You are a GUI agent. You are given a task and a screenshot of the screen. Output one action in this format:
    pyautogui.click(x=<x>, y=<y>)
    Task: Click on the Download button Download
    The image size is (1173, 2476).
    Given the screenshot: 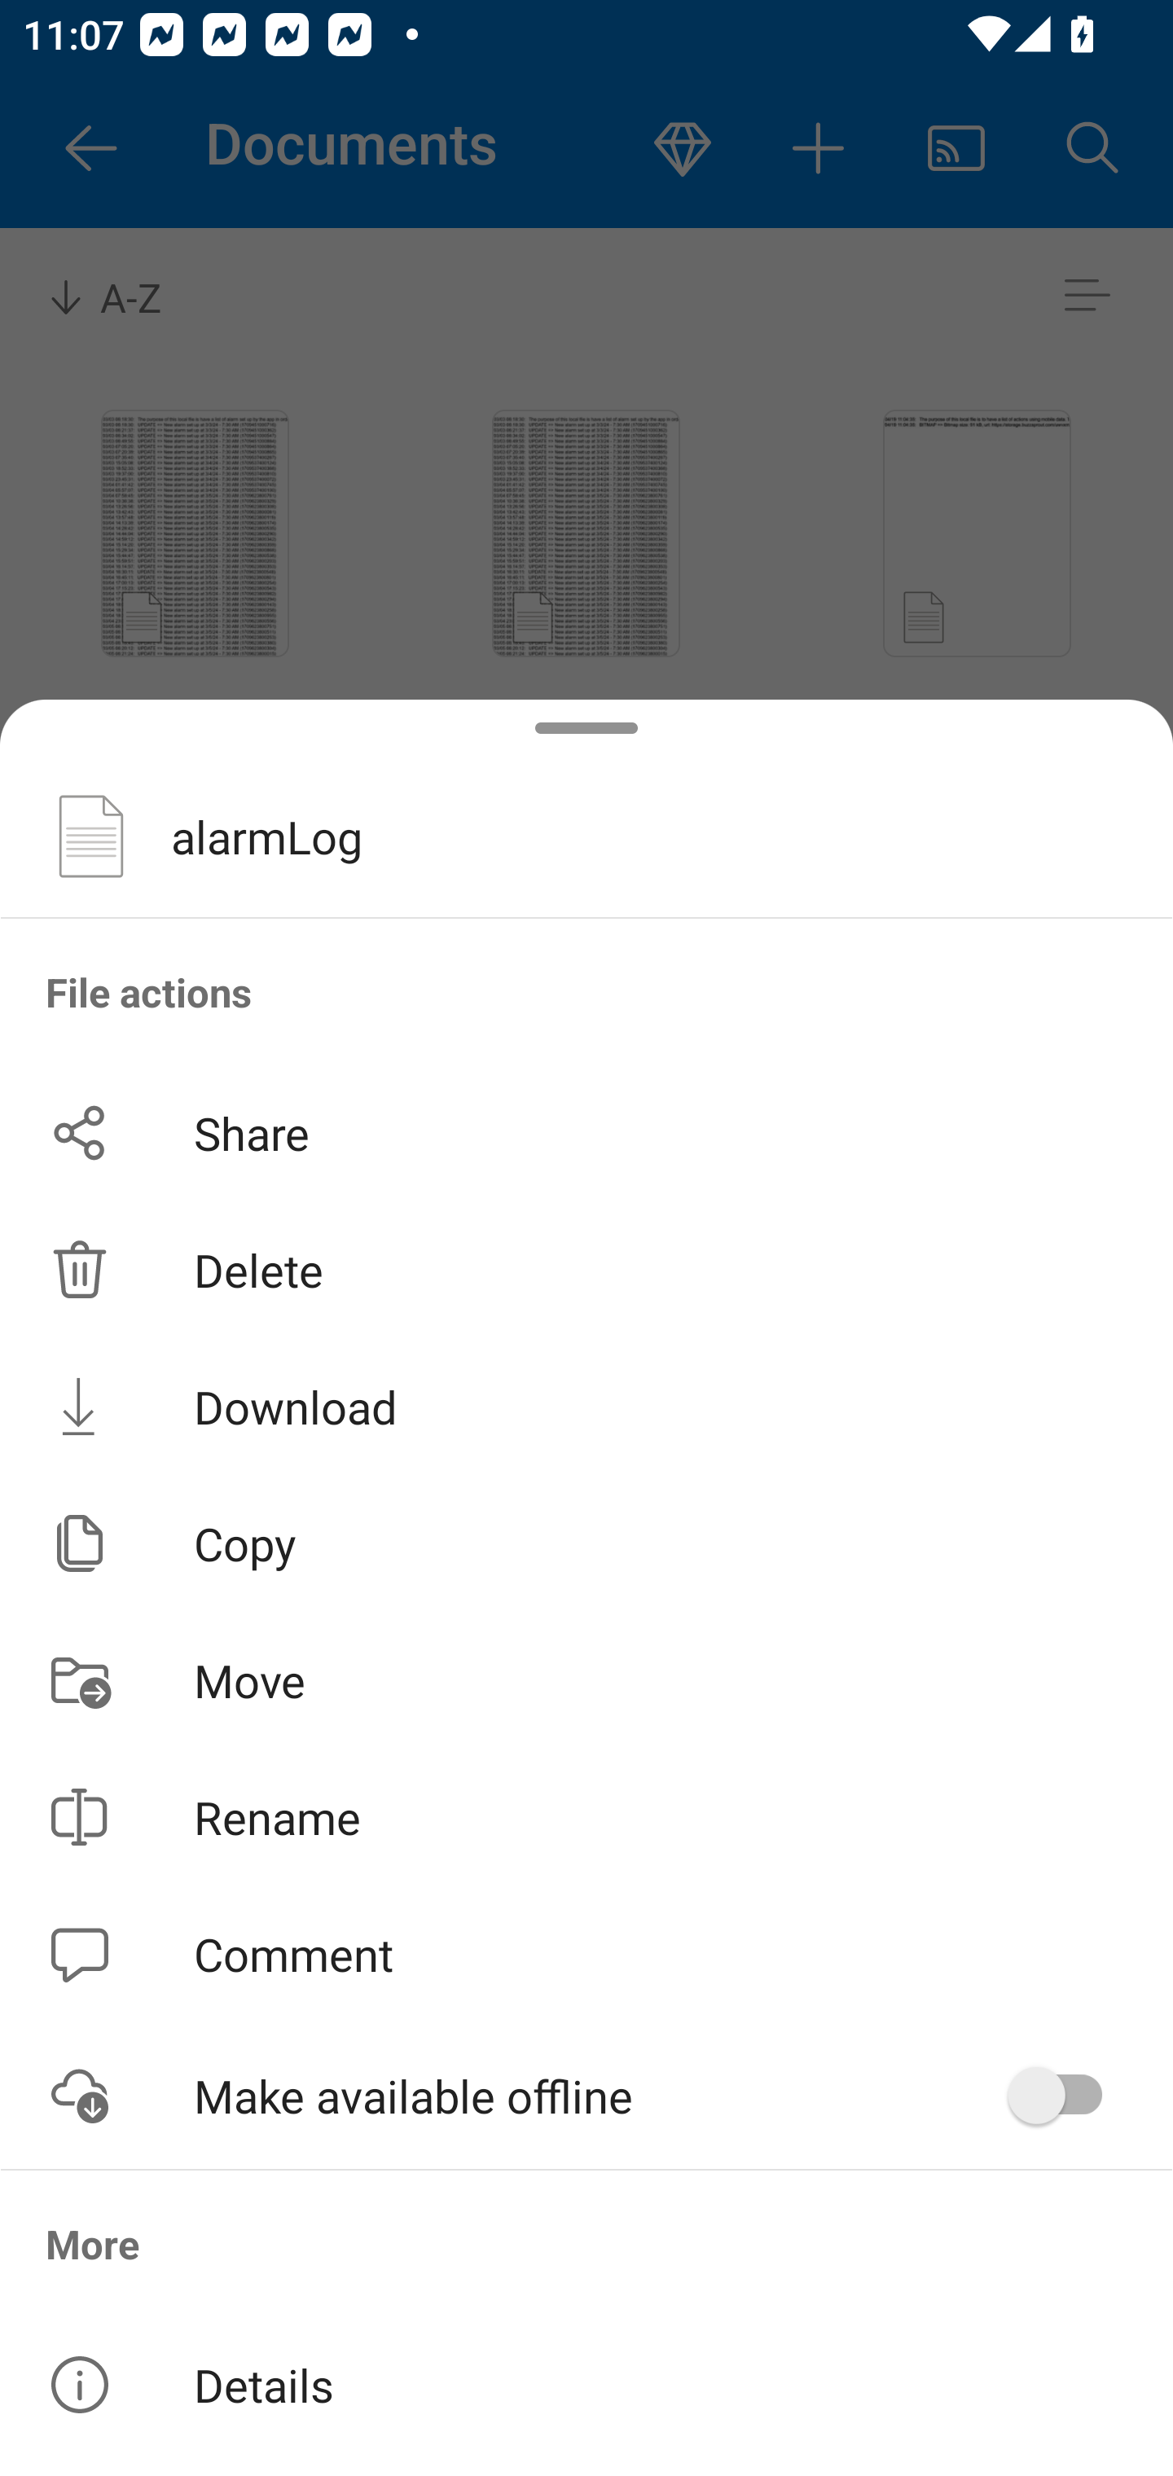 What is the action you would take?
    pyautogui.click(x=586, y=1406)
    